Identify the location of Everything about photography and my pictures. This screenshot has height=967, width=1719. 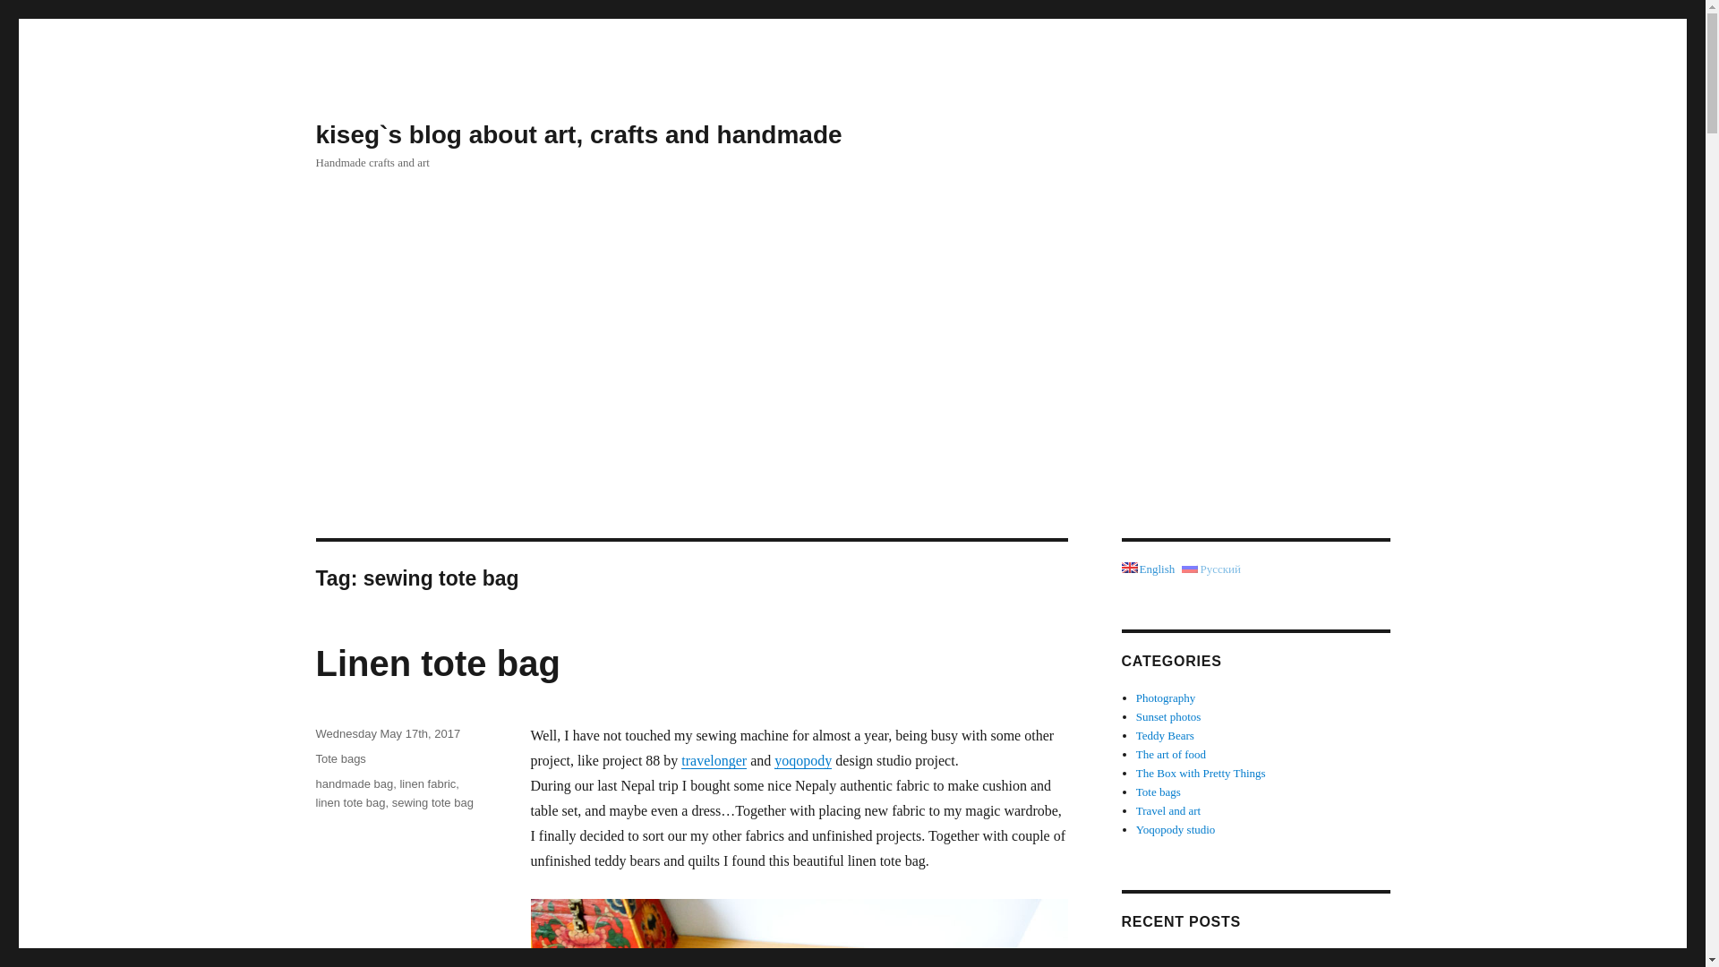
(1166, 698).